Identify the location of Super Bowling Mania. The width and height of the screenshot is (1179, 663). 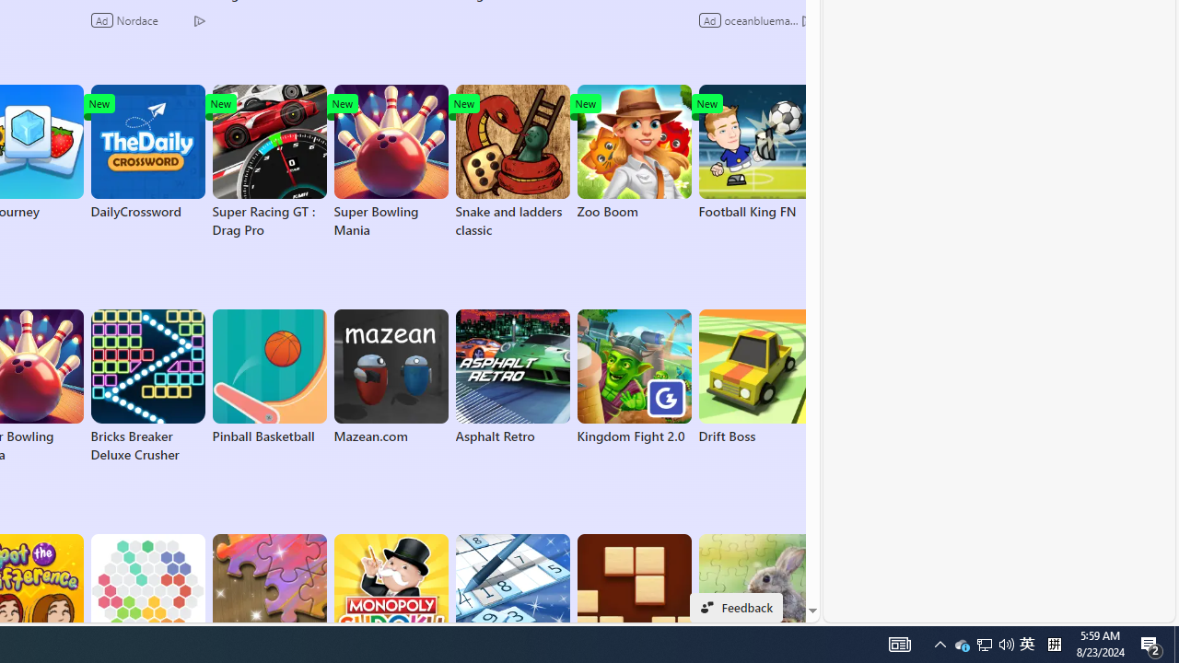
(391, 162).